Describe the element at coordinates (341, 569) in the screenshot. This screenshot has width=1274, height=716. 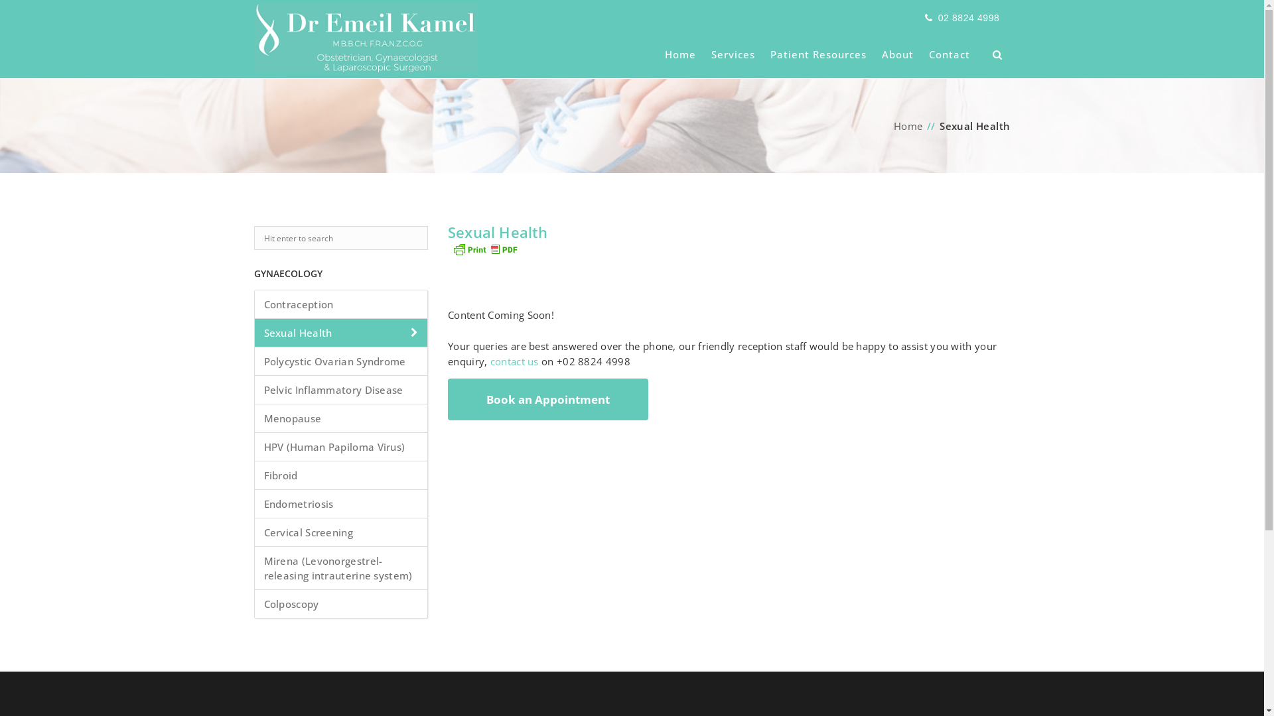
I see `Mirena (Levonorgestrel-releasing intrauterine system)` at that location.